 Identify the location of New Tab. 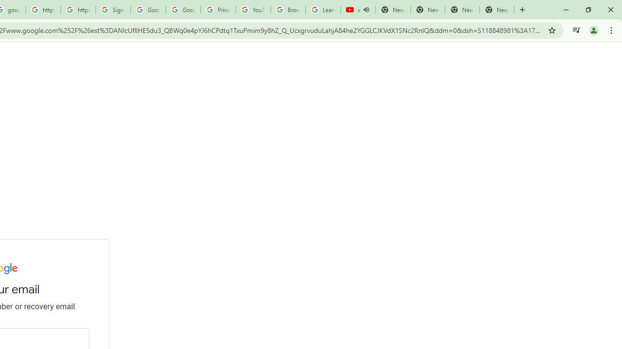
(428, 10).